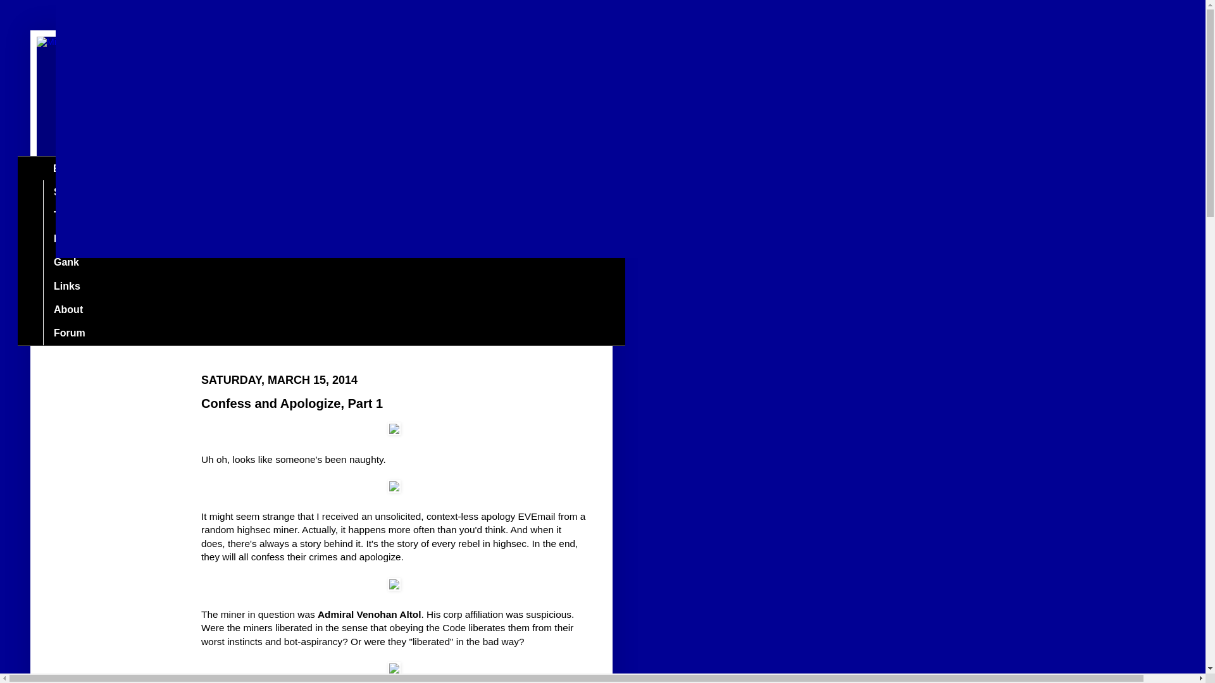 This screenshot has width=1215, height=683. What do you see at coordinates (68, 309) in the screenshot?
I see `About` at bounding box center [68, 309].